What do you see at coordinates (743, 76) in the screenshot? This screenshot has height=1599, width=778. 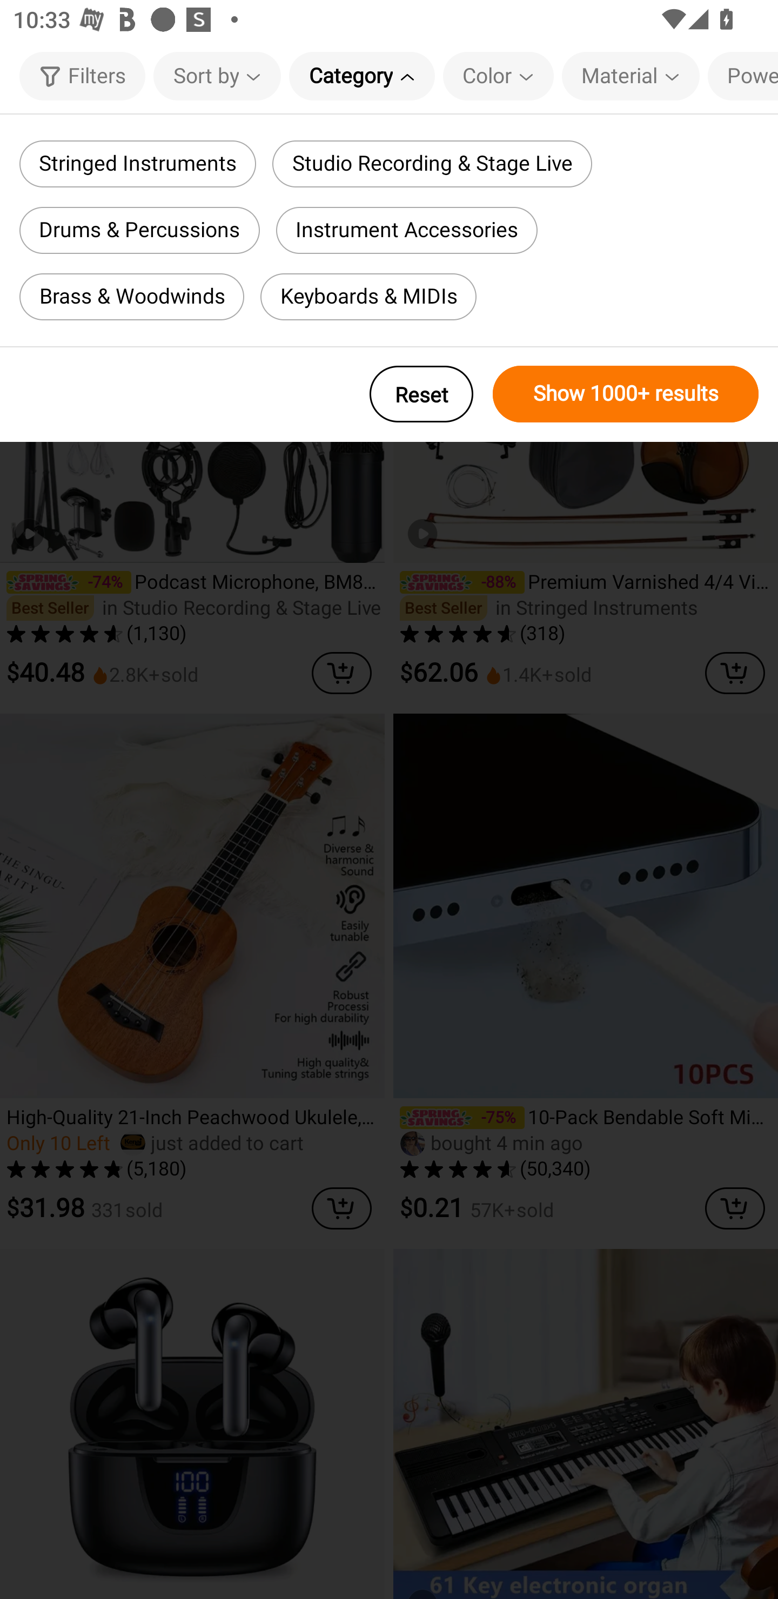 I see `Power Mode` at bounding box center [743, 76].